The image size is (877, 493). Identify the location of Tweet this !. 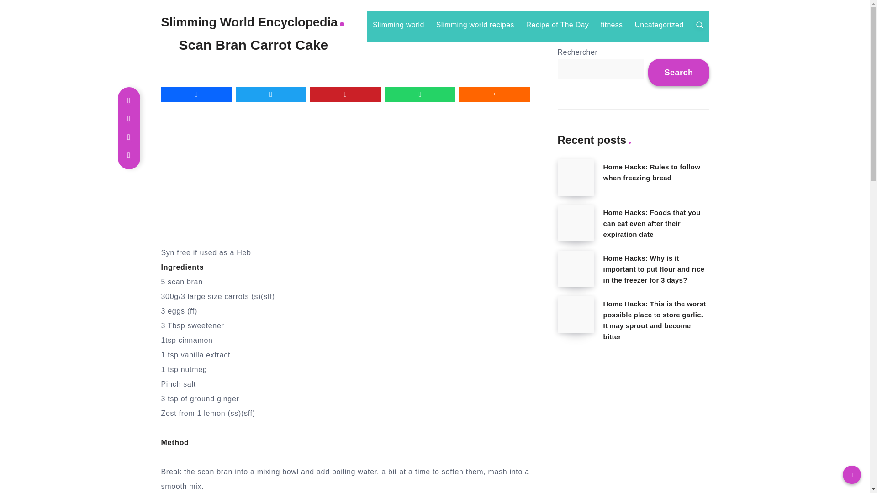
(271, 94).